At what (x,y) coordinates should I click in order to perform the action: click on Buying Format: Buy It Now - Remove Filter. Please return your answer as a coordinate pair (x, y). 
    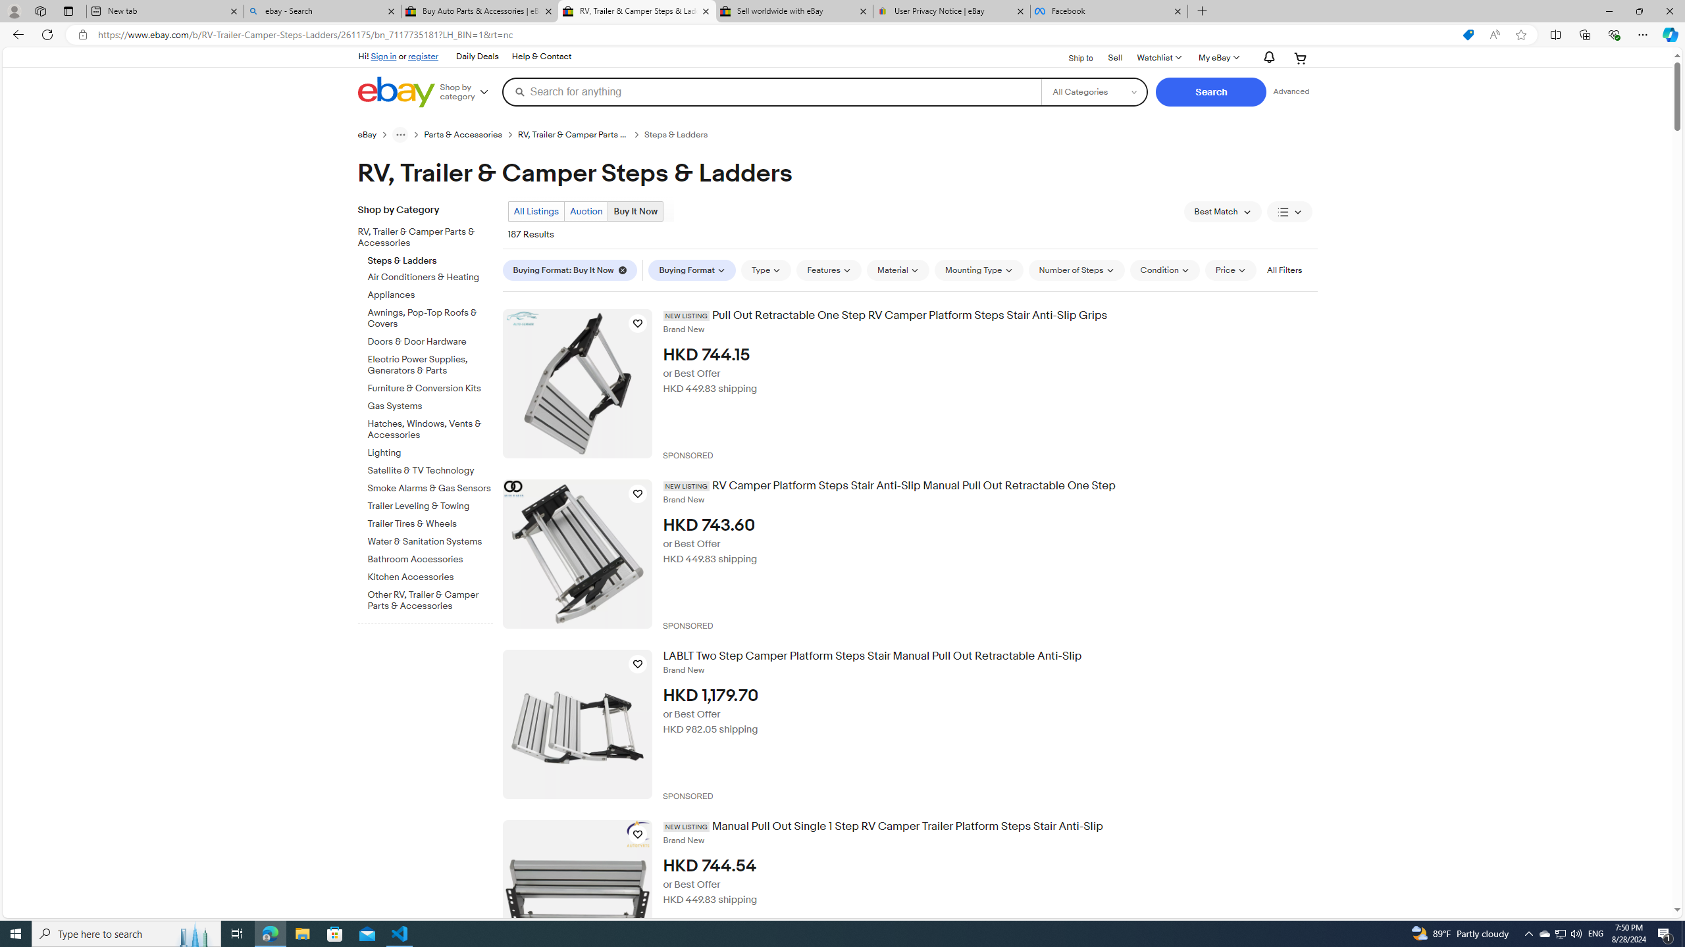
    Looking at the image, I should click on (570, 270).